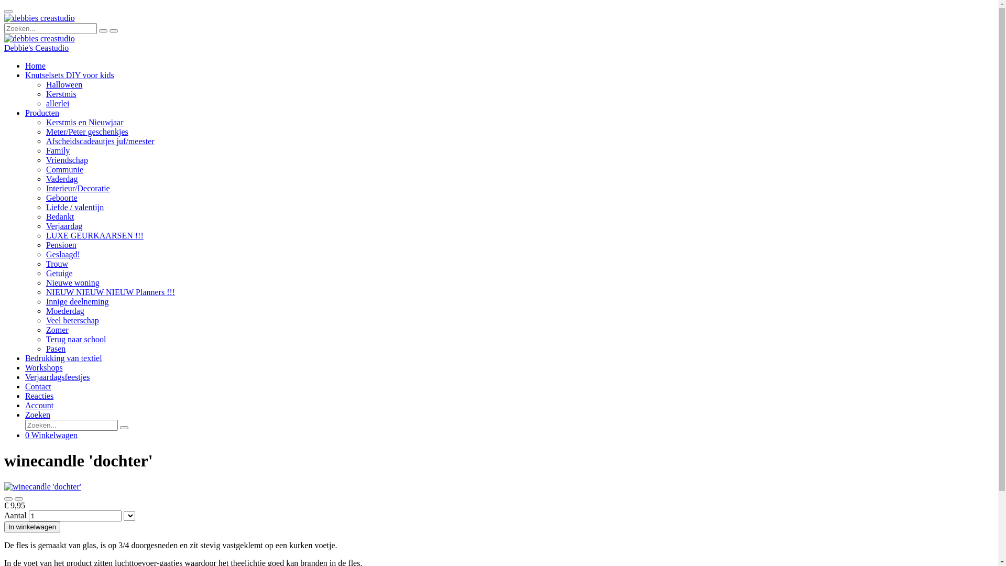 This screenshot has height=566, width=1006. What do you see at coordinates (38, 415) in the screenshot?
I see `Zoeken` at bounding box center [38, 415].